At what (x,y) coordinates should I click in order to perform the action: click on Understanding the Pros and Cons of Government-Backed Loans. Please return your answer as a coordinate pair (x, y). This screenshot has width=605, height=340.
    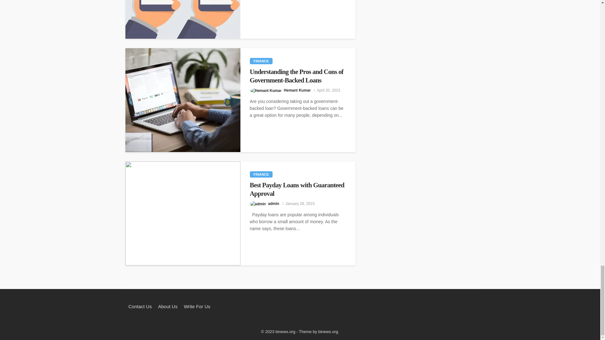
    Looking at the image, I should click on (183, 100).